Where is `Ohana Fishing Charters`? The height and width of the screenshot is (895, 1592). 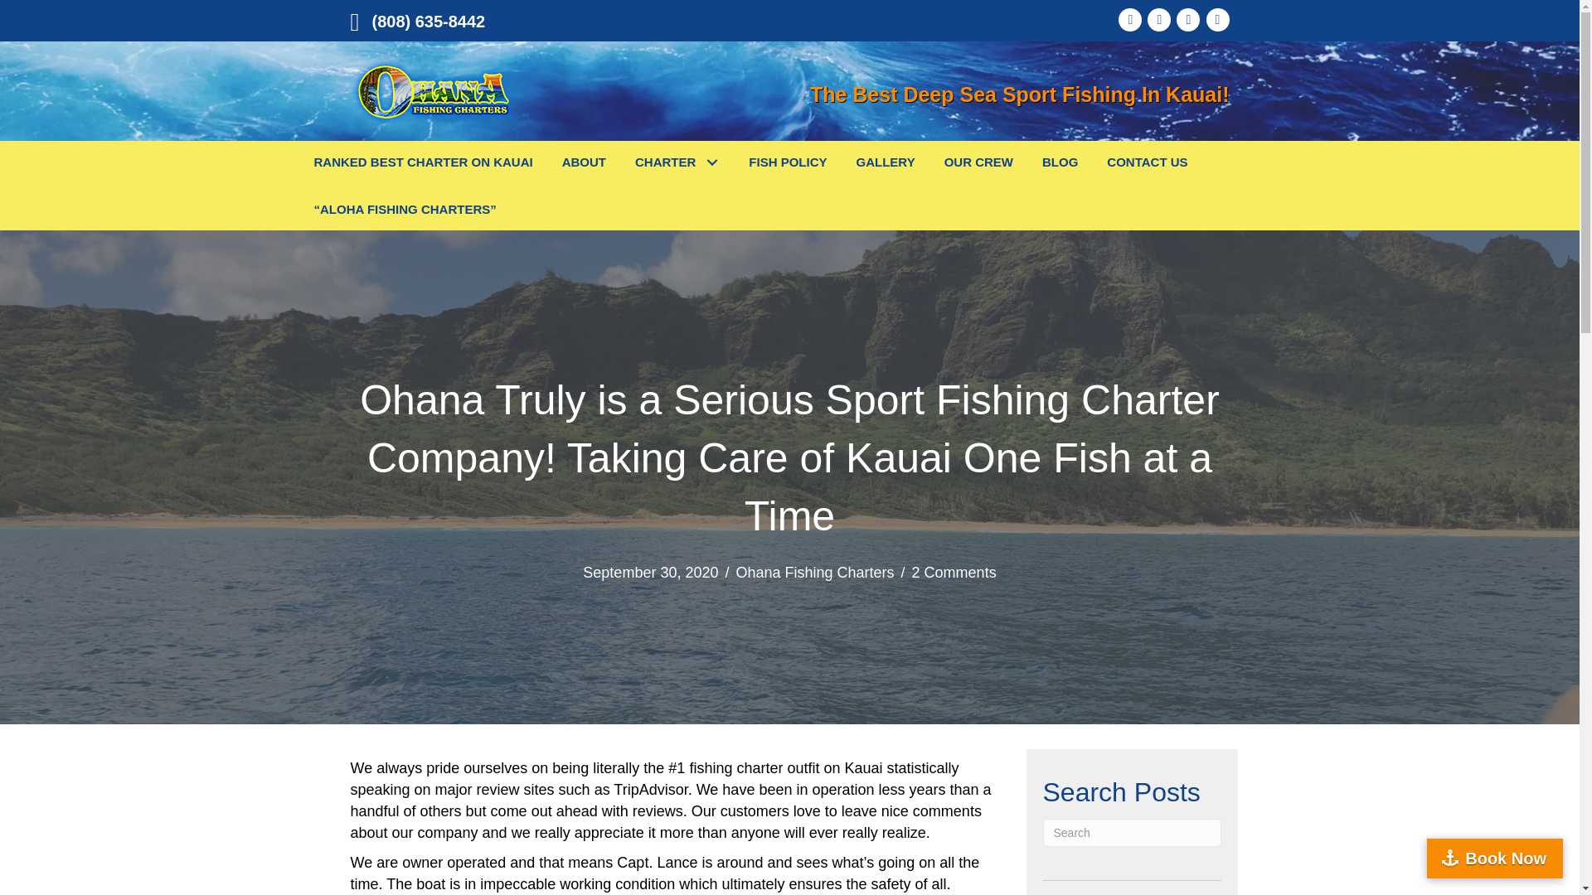
Ohana Fishing Charters is located at coordinates (814, 572).